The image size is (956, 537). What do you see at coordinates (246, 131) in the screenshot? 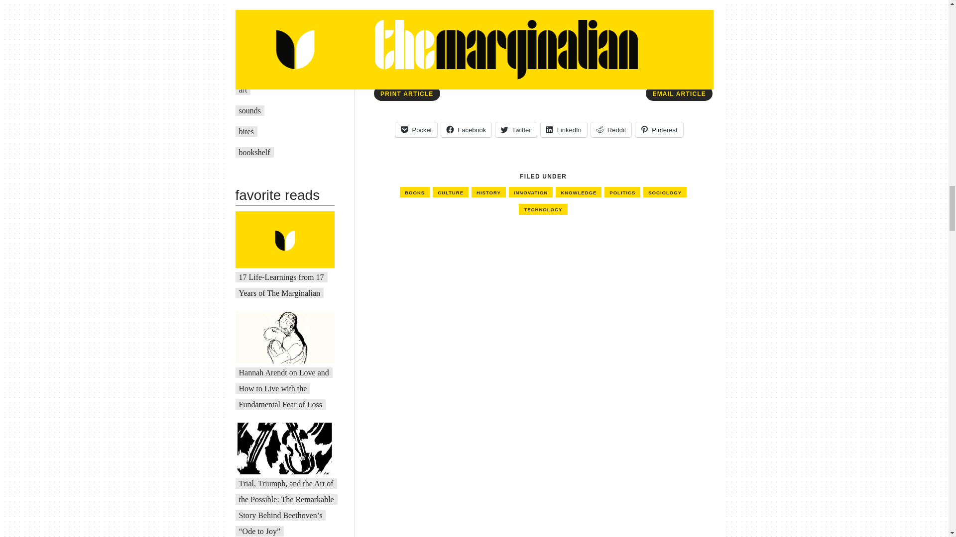
I see `bites` at bounding box center [246, 131].